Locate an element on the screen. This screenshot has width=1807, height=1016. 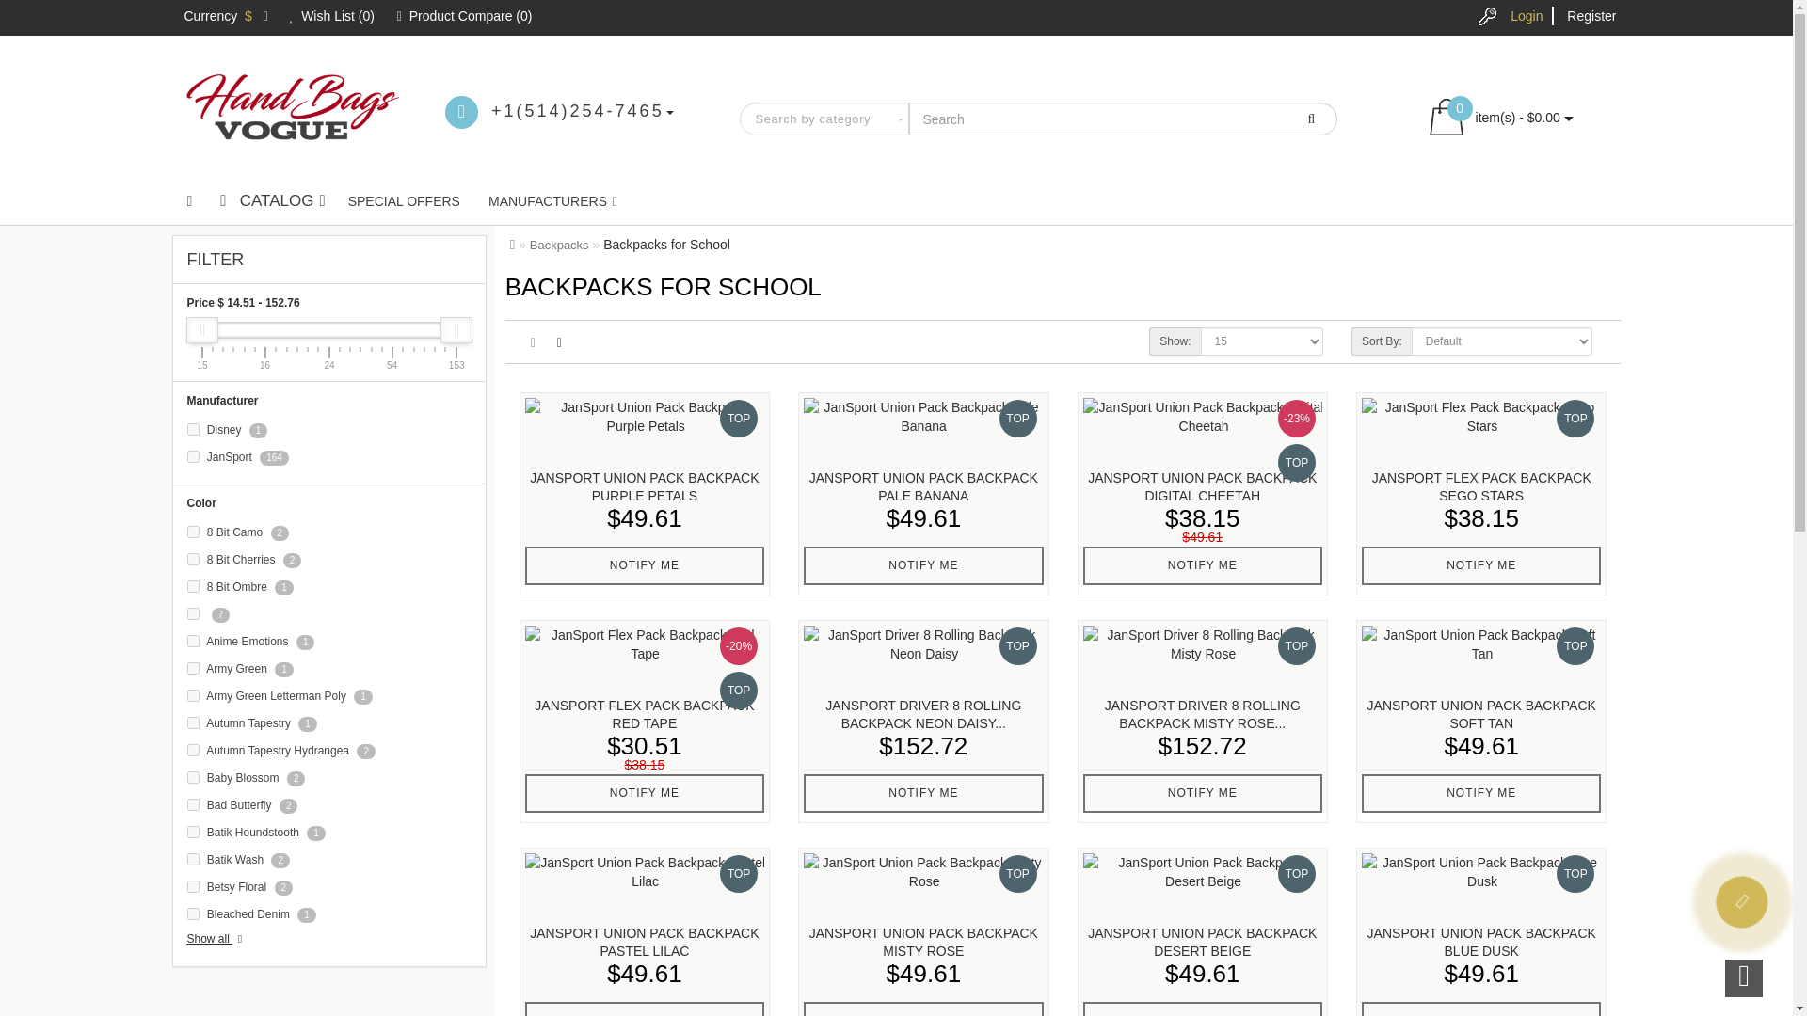
10012:3848278485 is located at coordinates (192, 559).